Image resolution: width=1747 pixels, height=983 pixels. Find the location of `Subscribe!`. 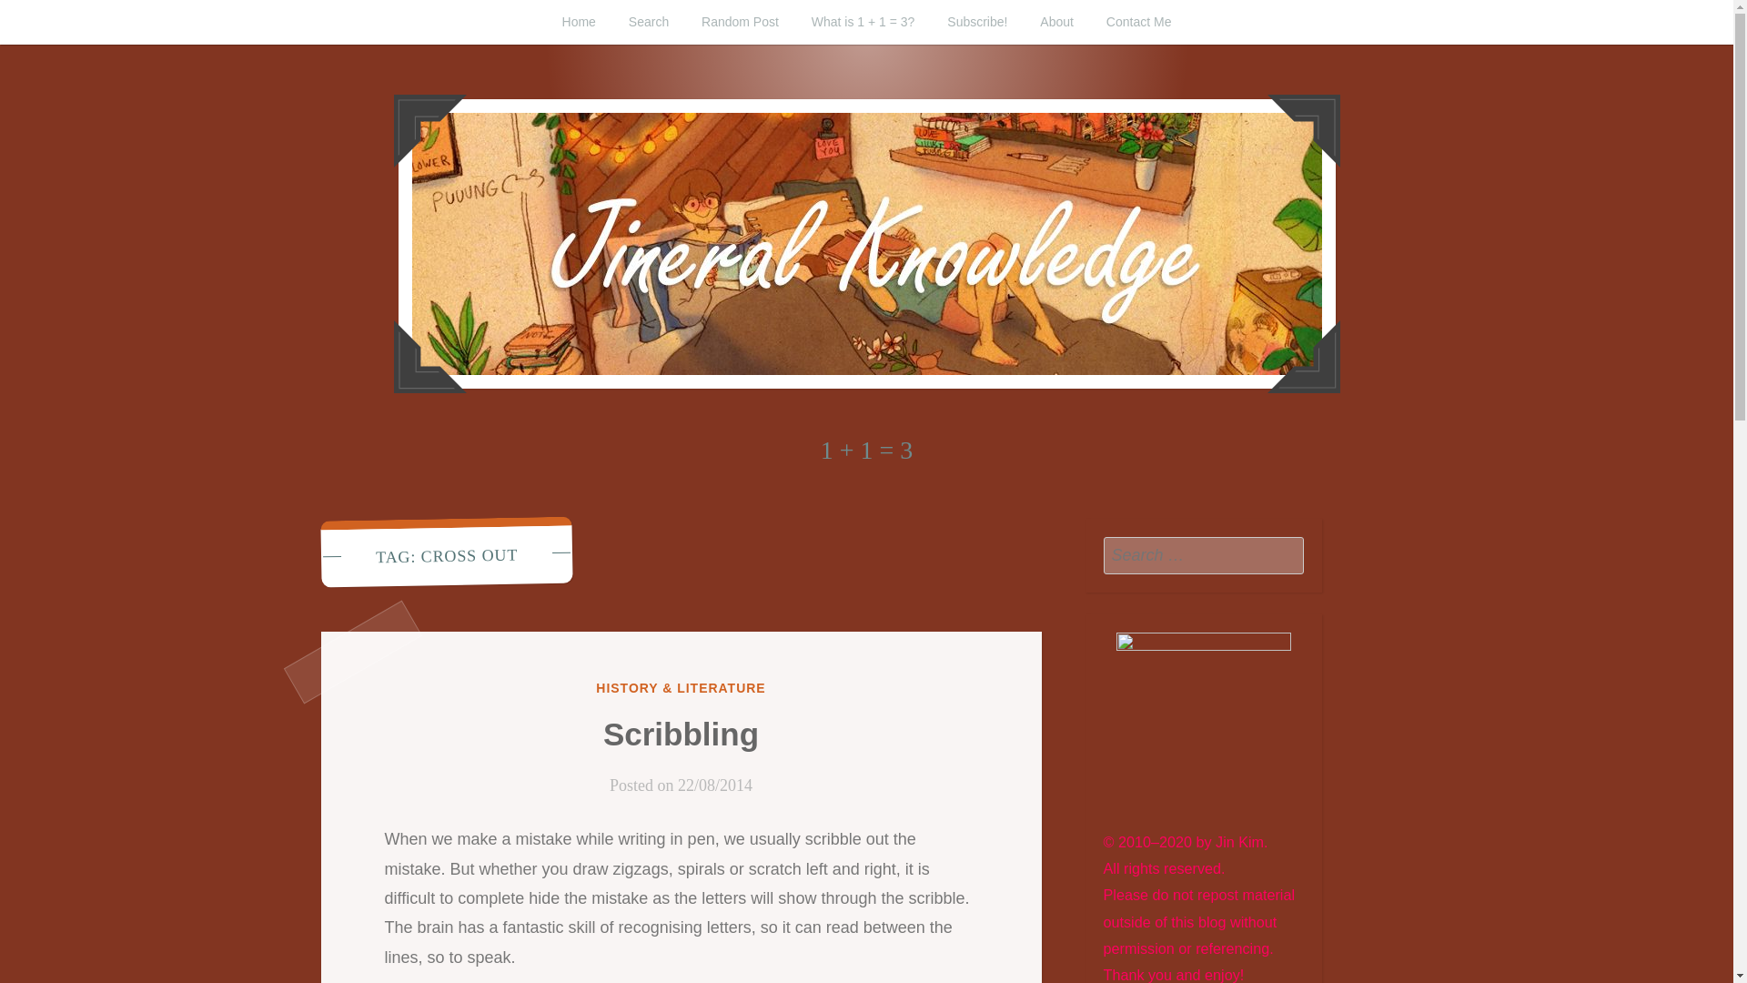

Subscribe! is located at coordinates (977, 22).